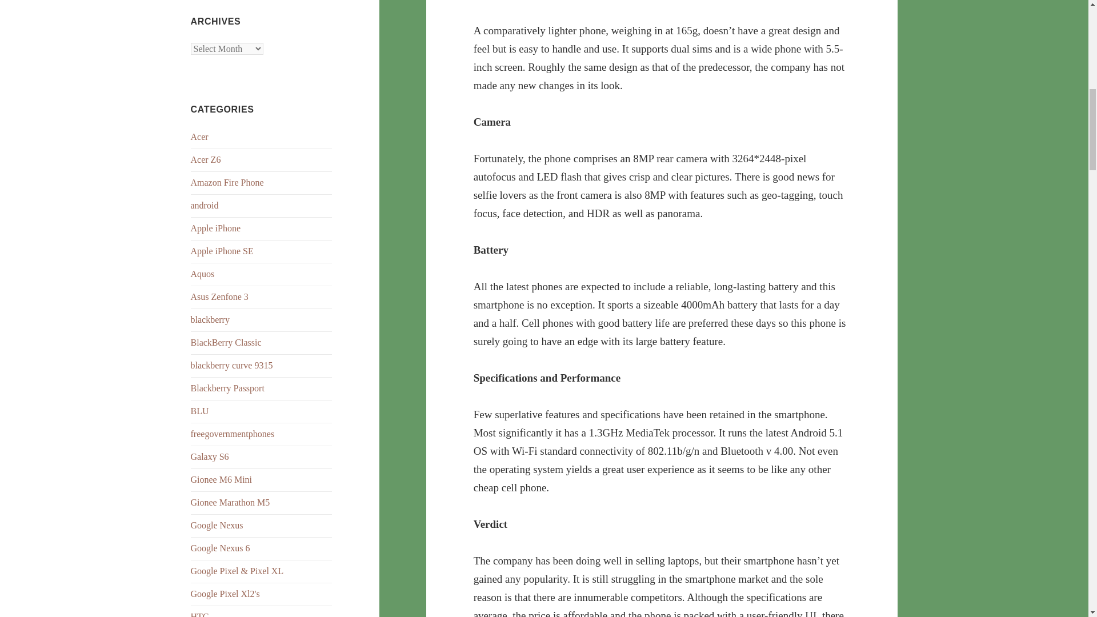 The image size is (1097, 617). I want to click on Gionee M6 Mini, so click(222, 479).